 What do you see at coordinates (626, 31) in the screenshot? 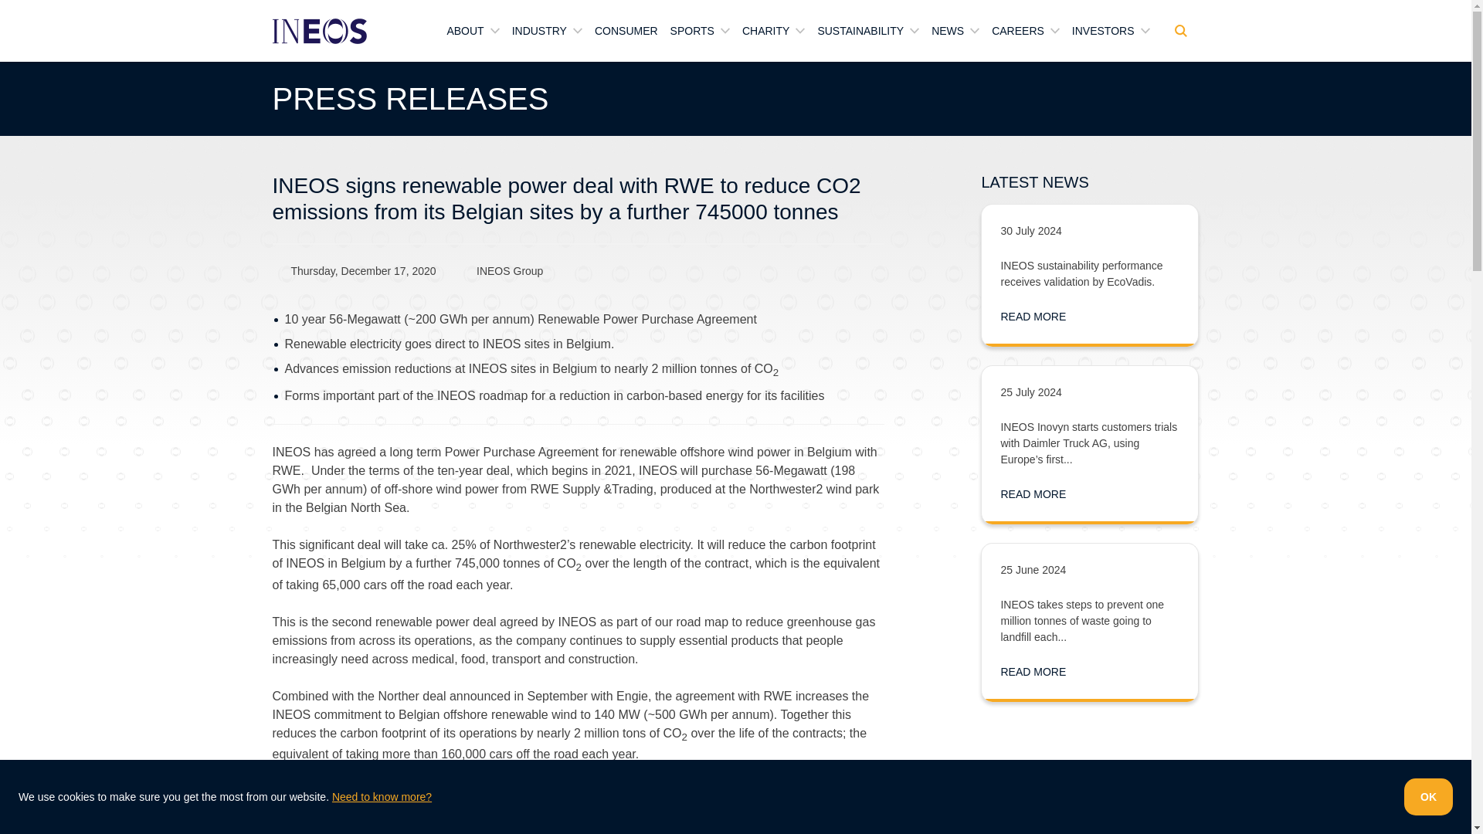
I see `CONSUMER` at bounding box center [626, 31].